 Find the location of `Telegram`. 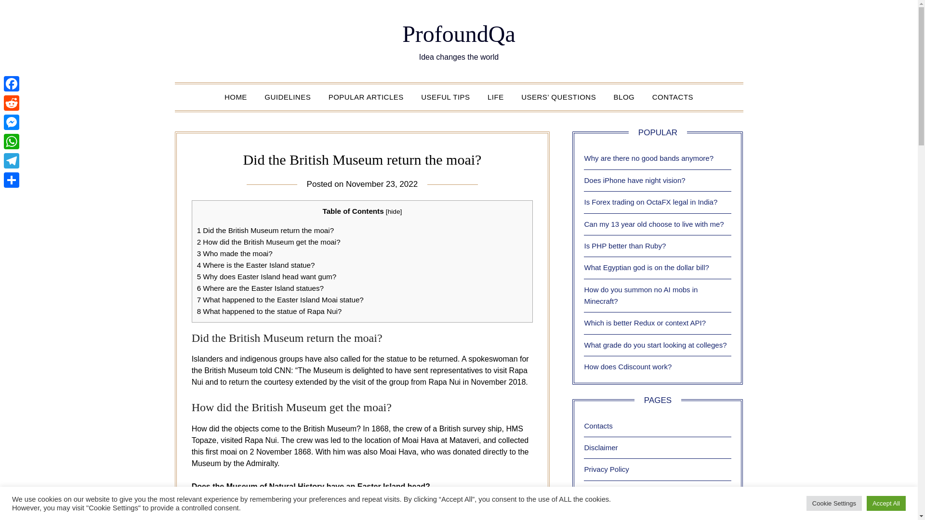

Telegram is located at coordinates (12, 161).